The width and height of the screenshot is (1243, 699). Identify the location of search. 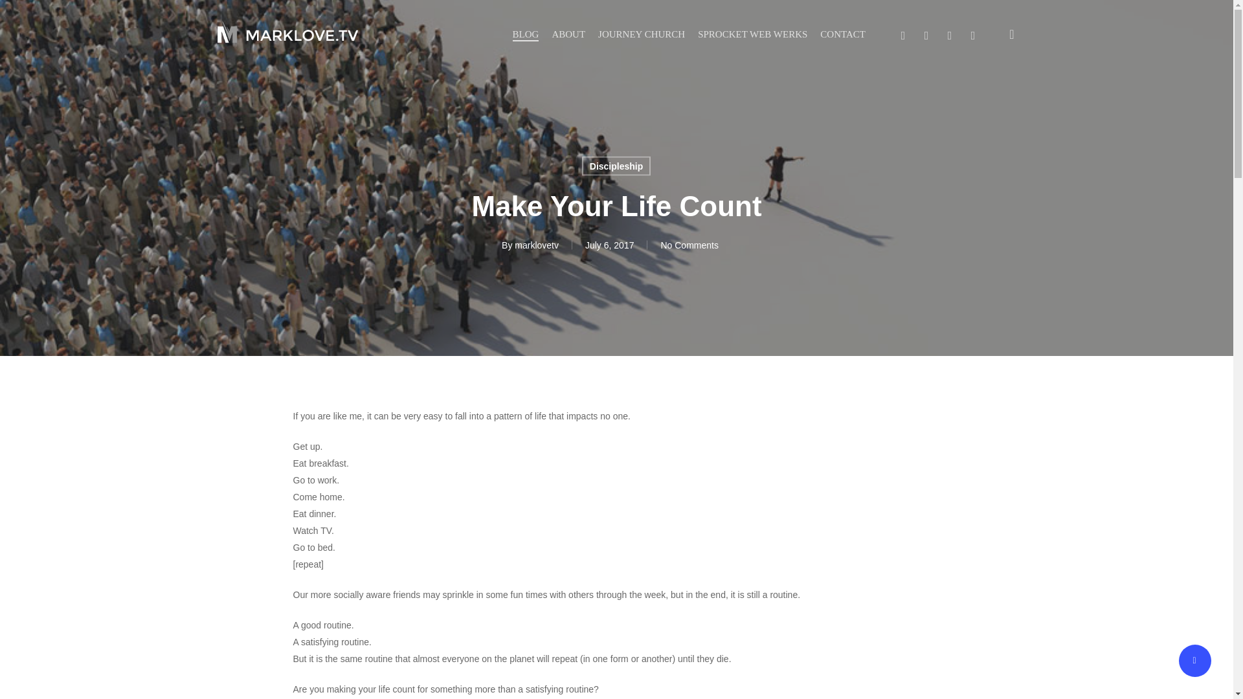
(1011, 34).